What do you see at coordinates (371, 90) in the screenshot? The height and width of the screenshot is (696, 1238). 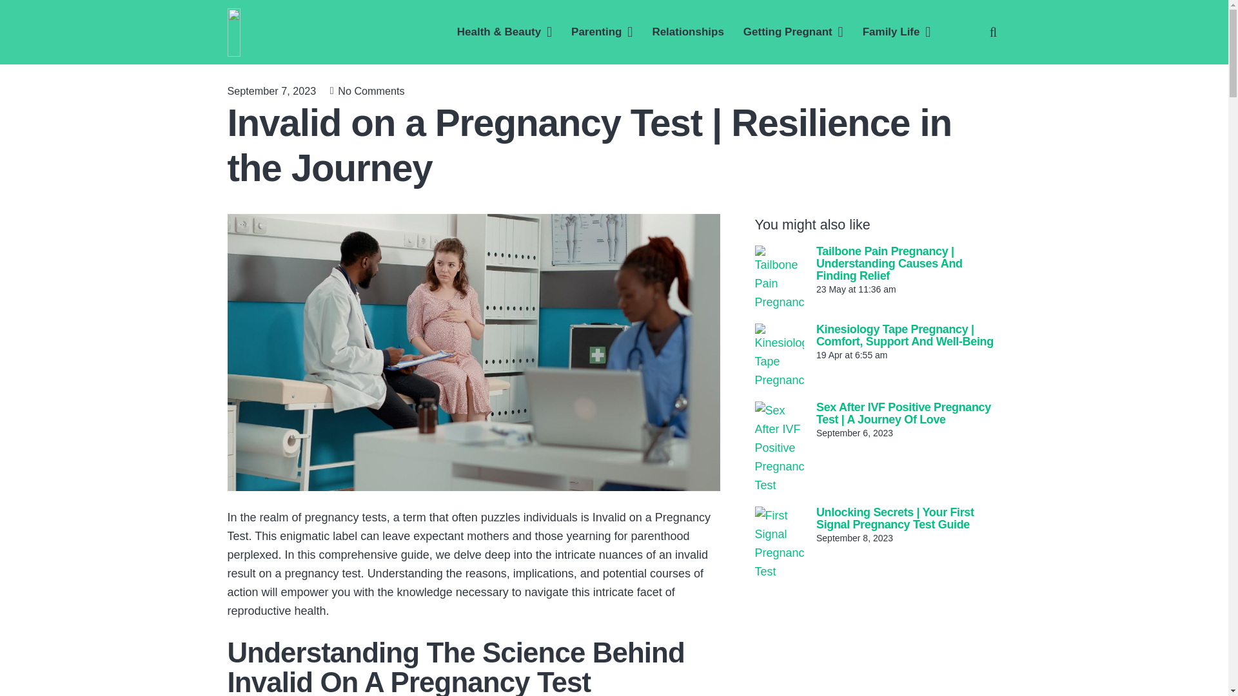 I see `No Comments` at bounding box center [371, 90].